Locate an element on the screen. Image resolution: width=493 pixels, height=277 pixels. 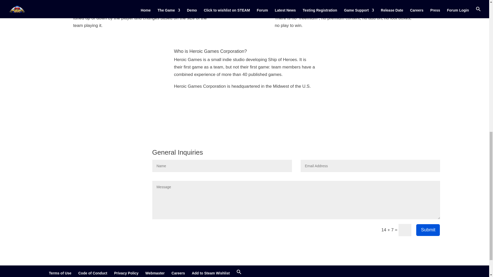
Webmaster is located at coordinates (155, 273).